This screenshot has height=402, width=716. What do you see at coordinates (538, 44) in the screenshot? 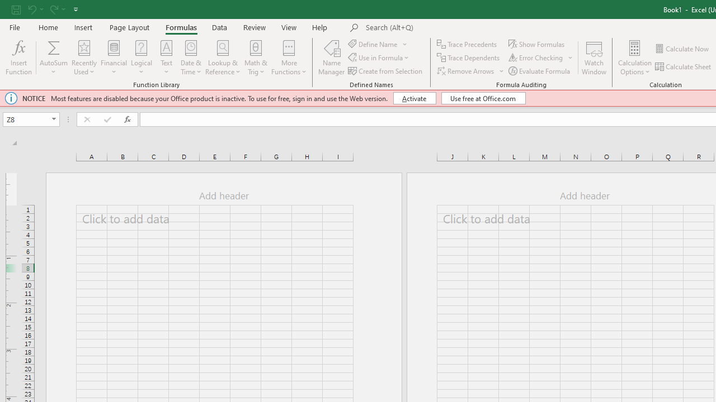
I see `Show Formulas` at bounding box center [538, 44].